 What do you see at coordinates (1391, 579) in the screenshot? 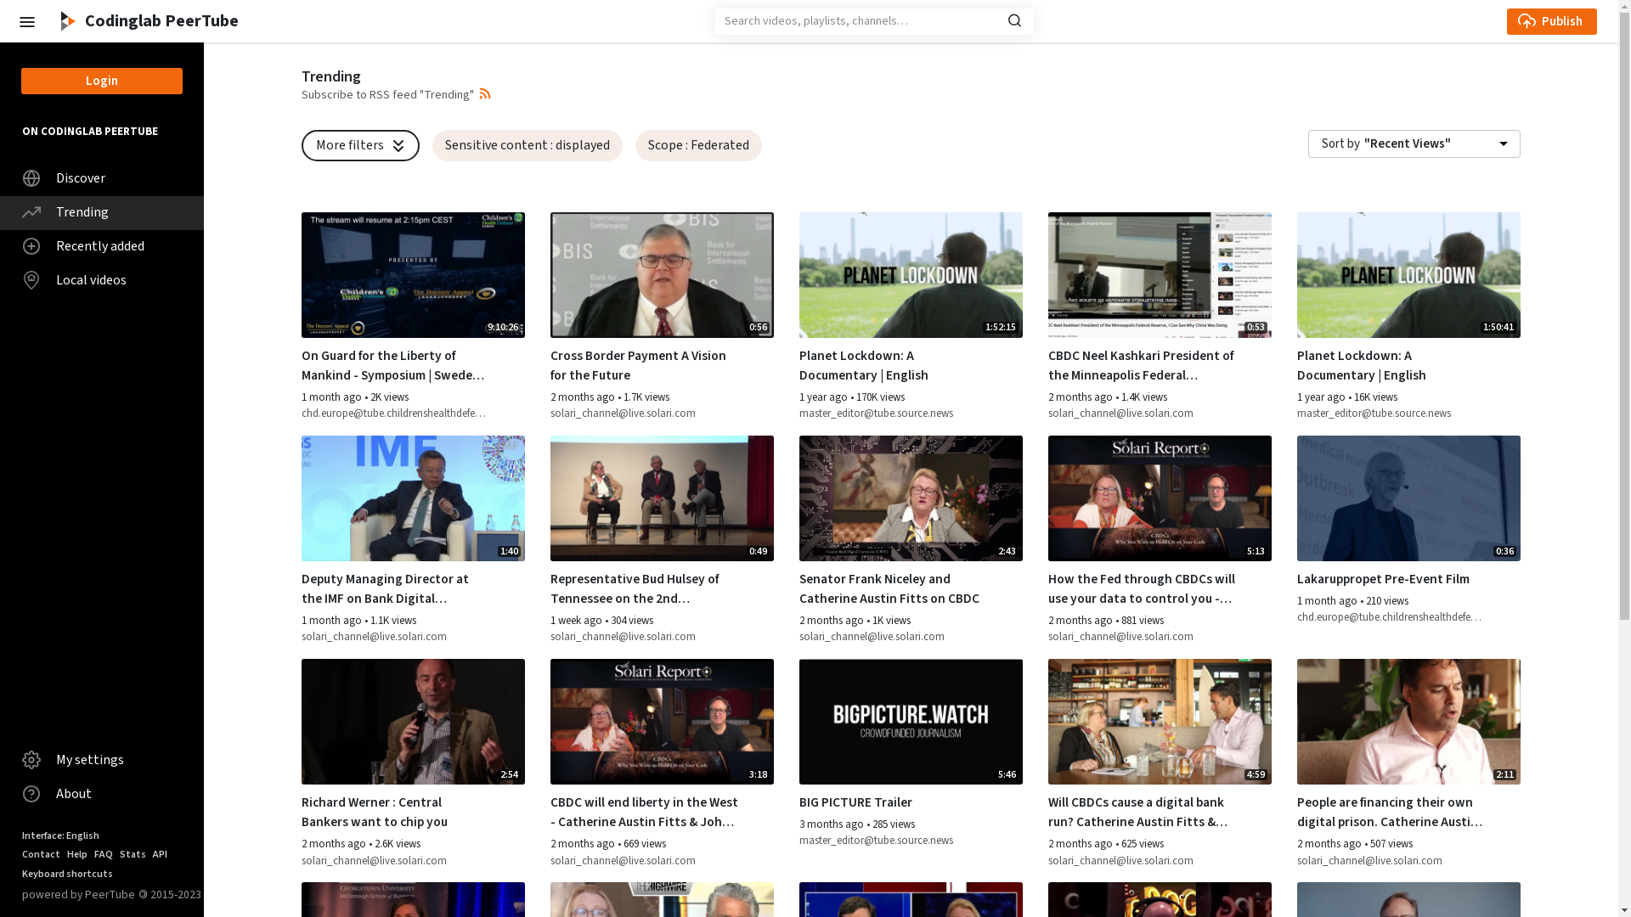
I see `Lakaruppropet Pre-Event Film` at bounding box center [1391, 579].